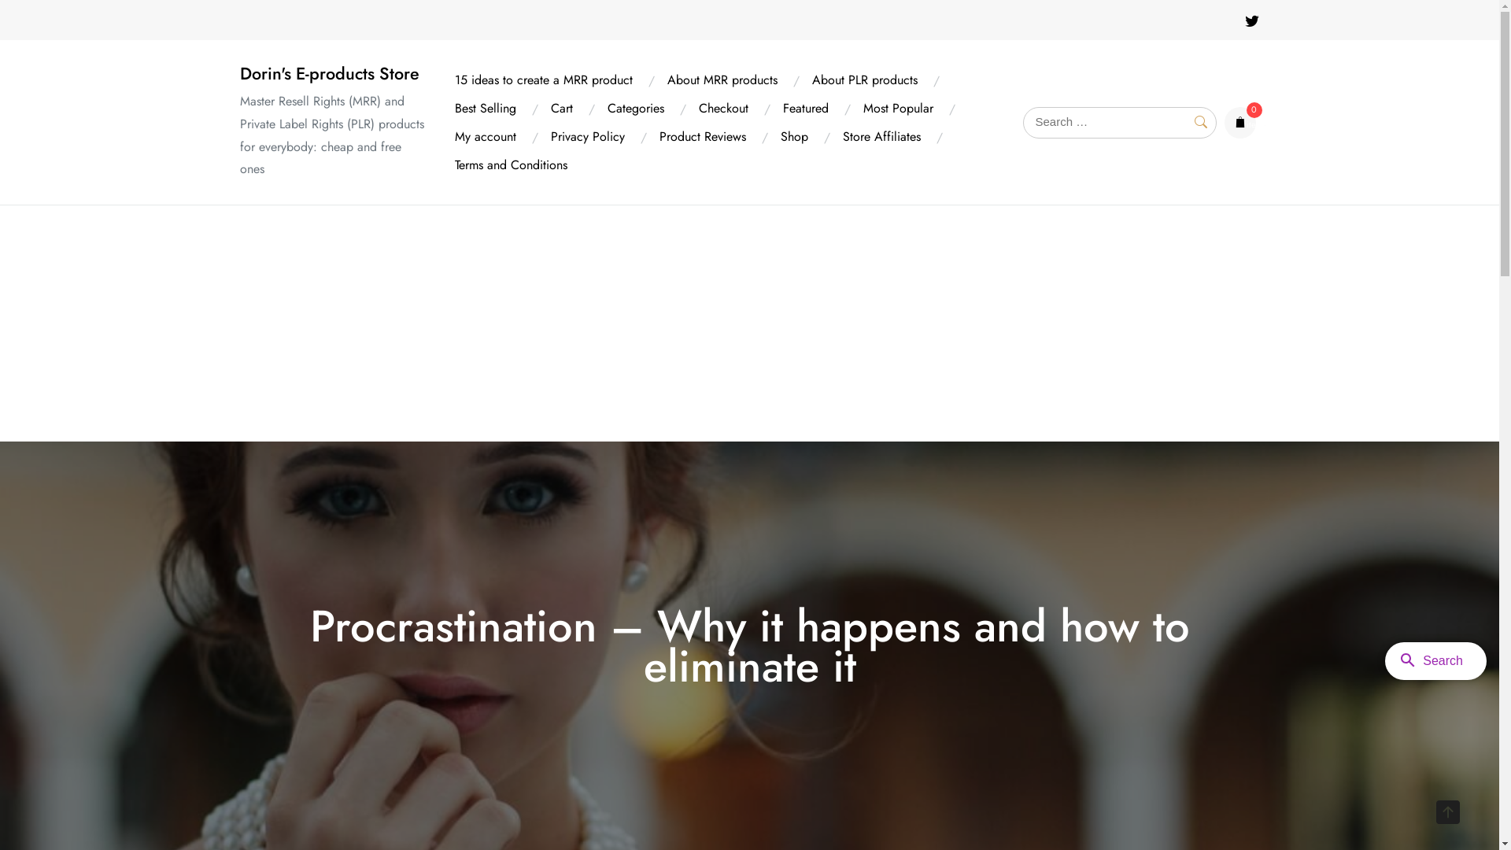  Describe the element at coordinates (1240, 123) in the screenshot. I see `0 items` at that location.